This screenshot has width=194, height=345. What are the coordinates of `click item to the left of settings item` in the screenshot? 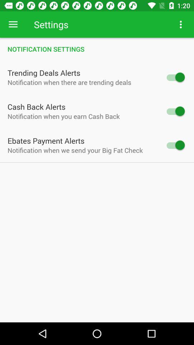 It's located at (13, 24).